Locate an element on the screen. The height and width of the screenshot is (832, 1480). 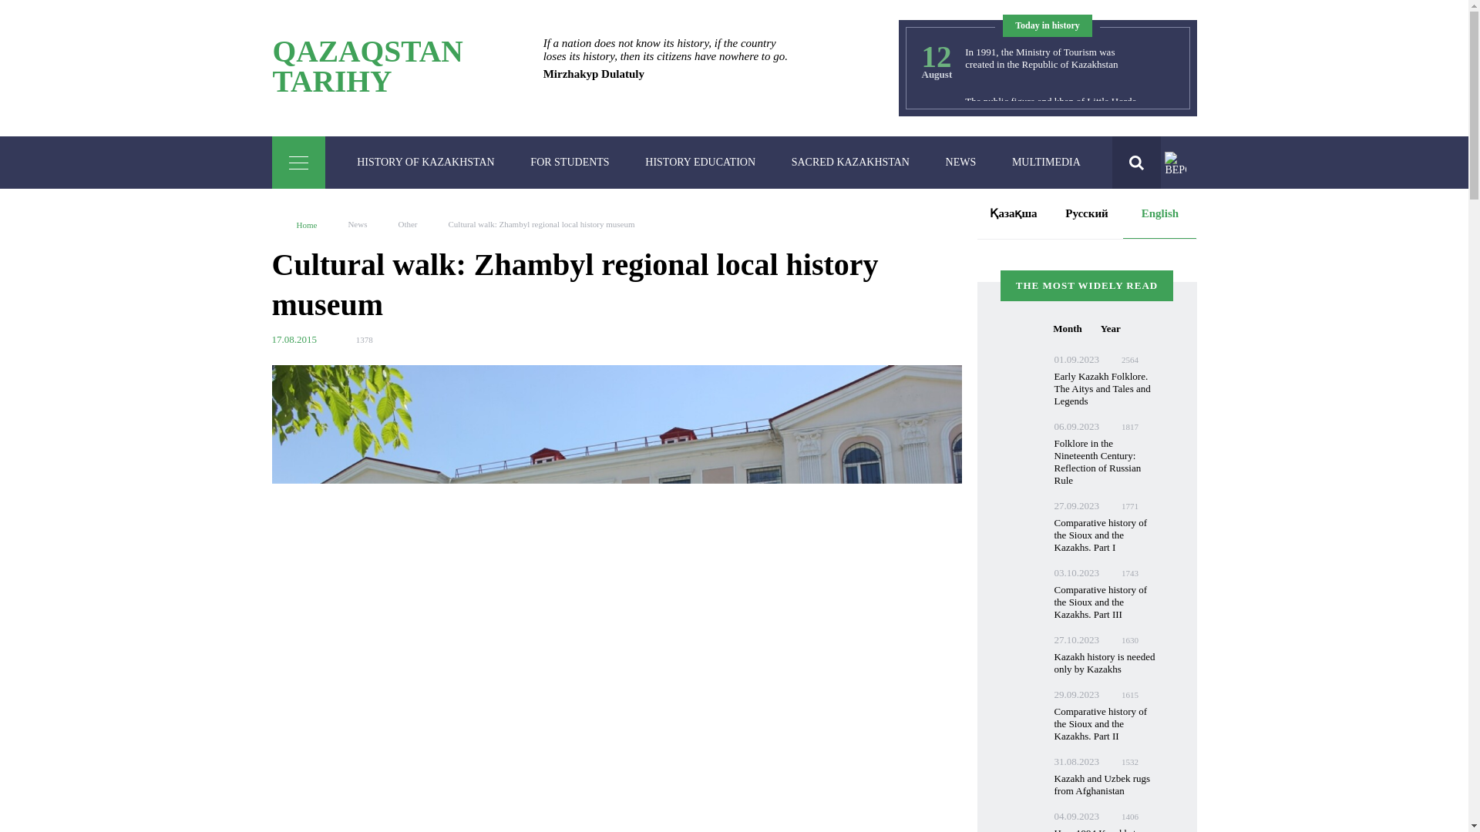
HISTORY OF KAZAKHSTAN is located at coordinates (425, 163).